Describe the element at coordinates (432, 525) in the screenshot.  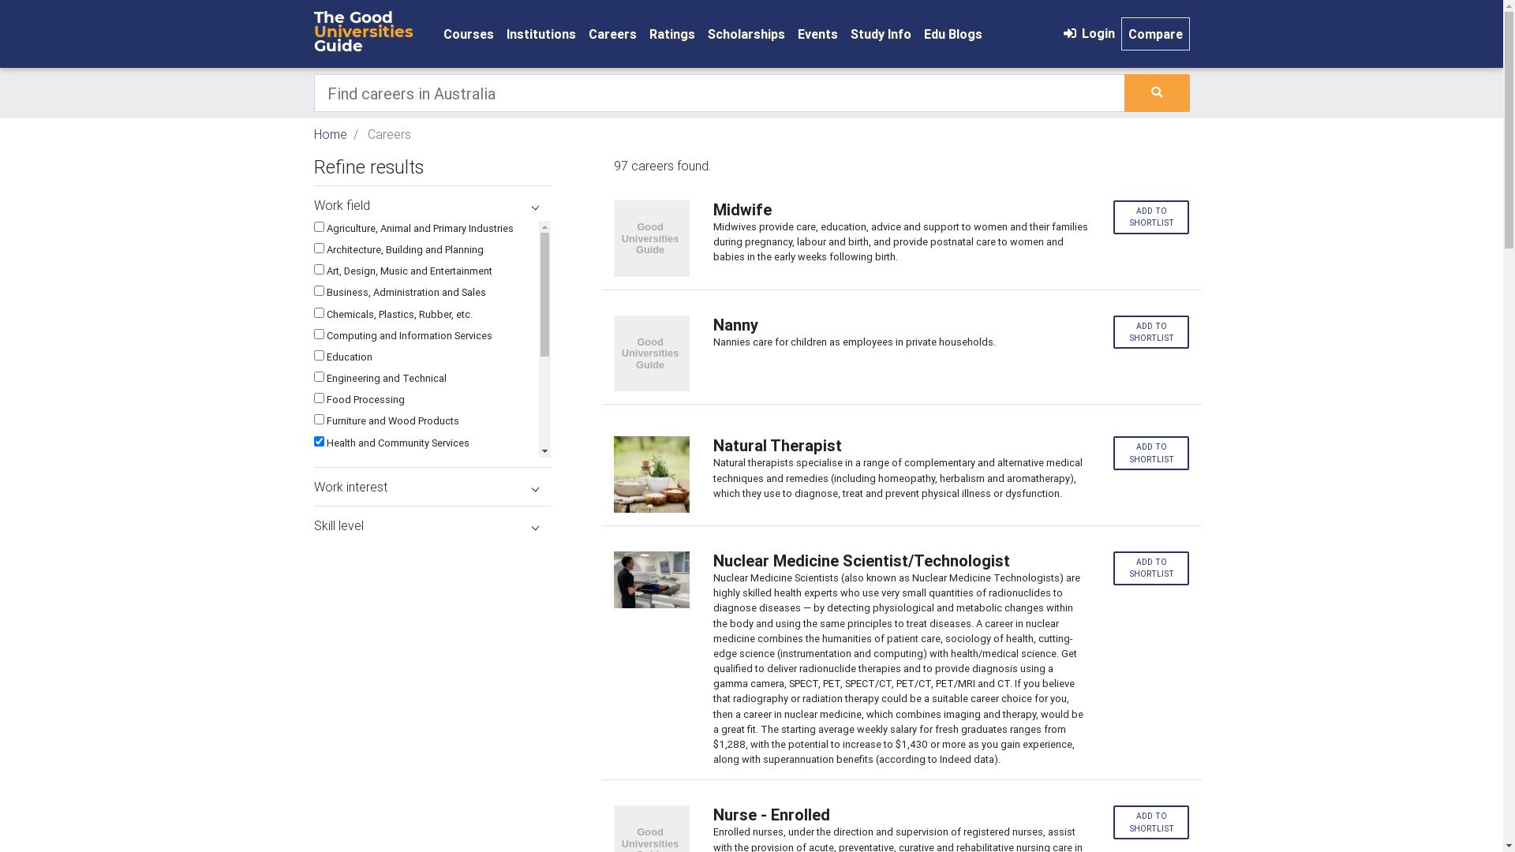
I see `Skill level` at that location.